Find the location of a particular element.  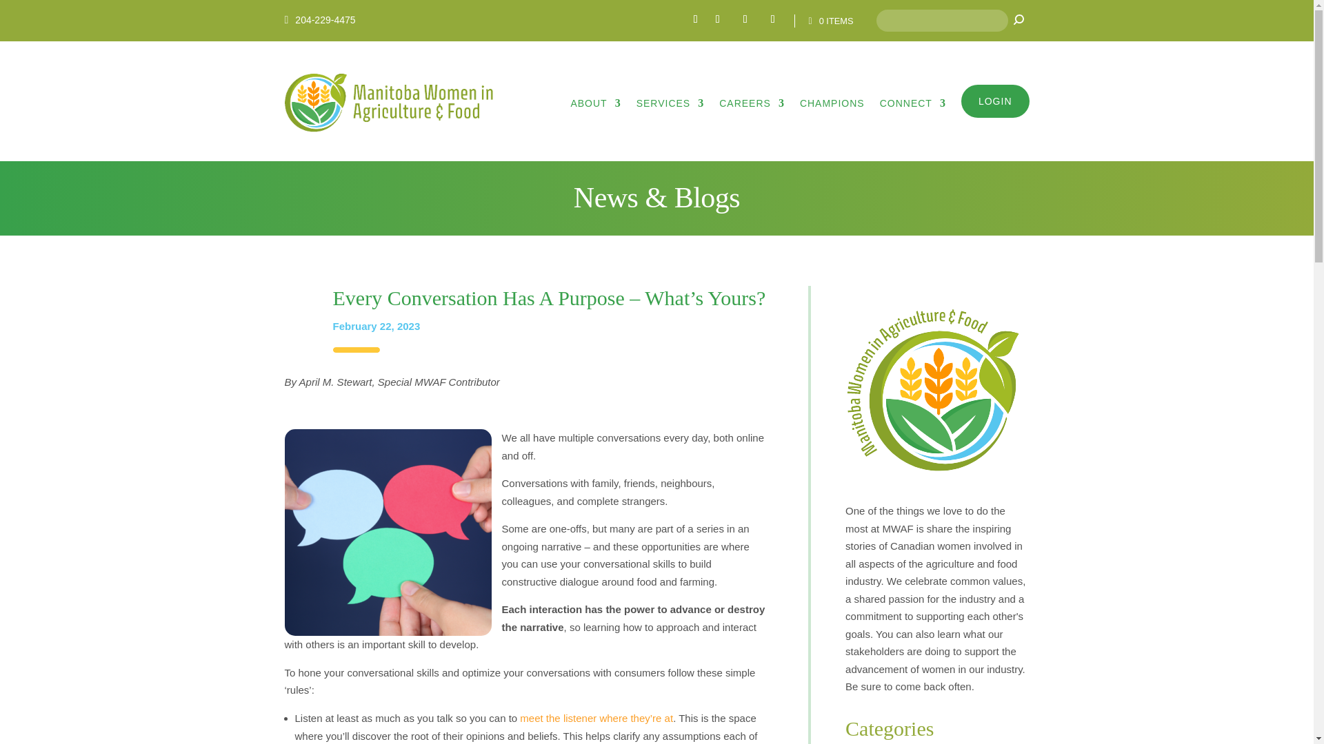

Follow on LinkedIn is located at coordinates (718, 19).